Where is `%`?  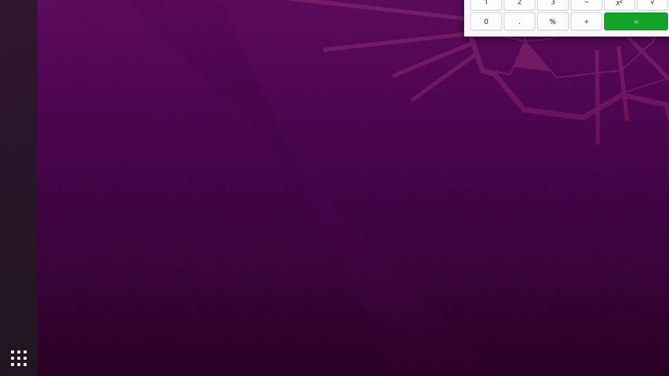 % is located at coordinates (553, 21).